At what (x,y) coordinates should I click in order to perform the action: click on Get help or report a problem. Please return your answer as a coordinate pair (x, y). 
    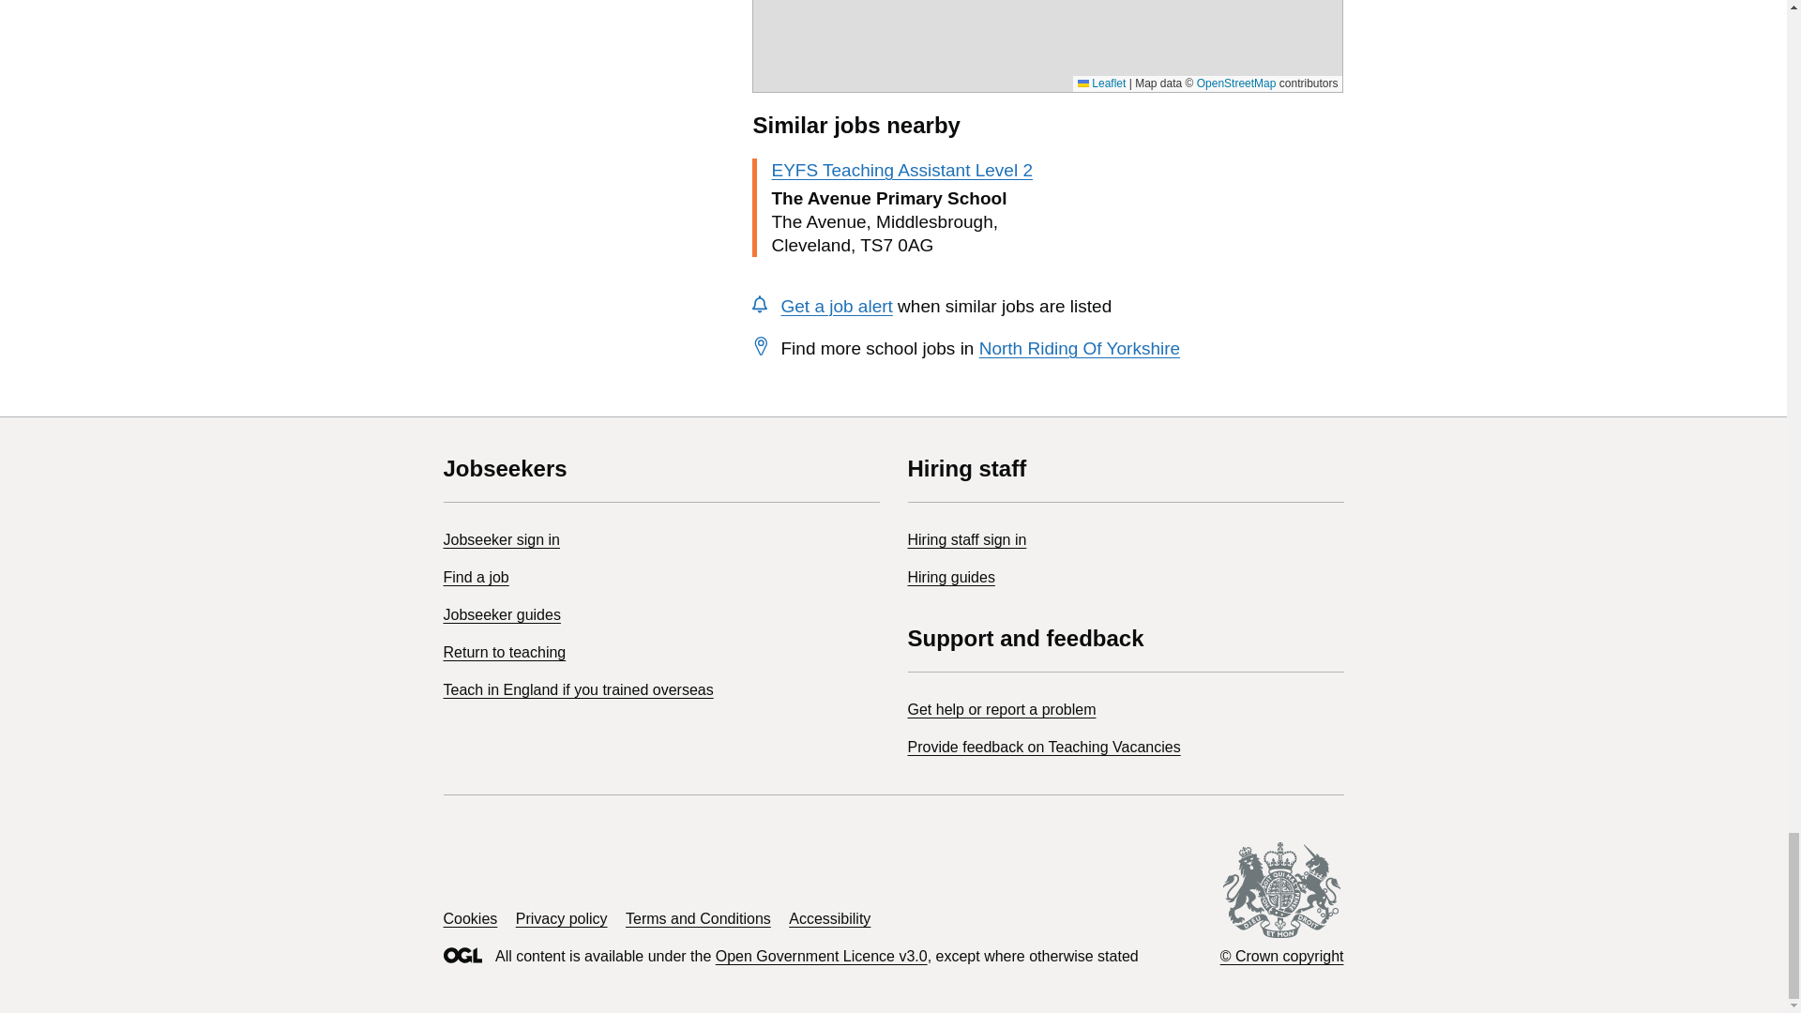
    Looking at the image, I should click on (1002, 709).